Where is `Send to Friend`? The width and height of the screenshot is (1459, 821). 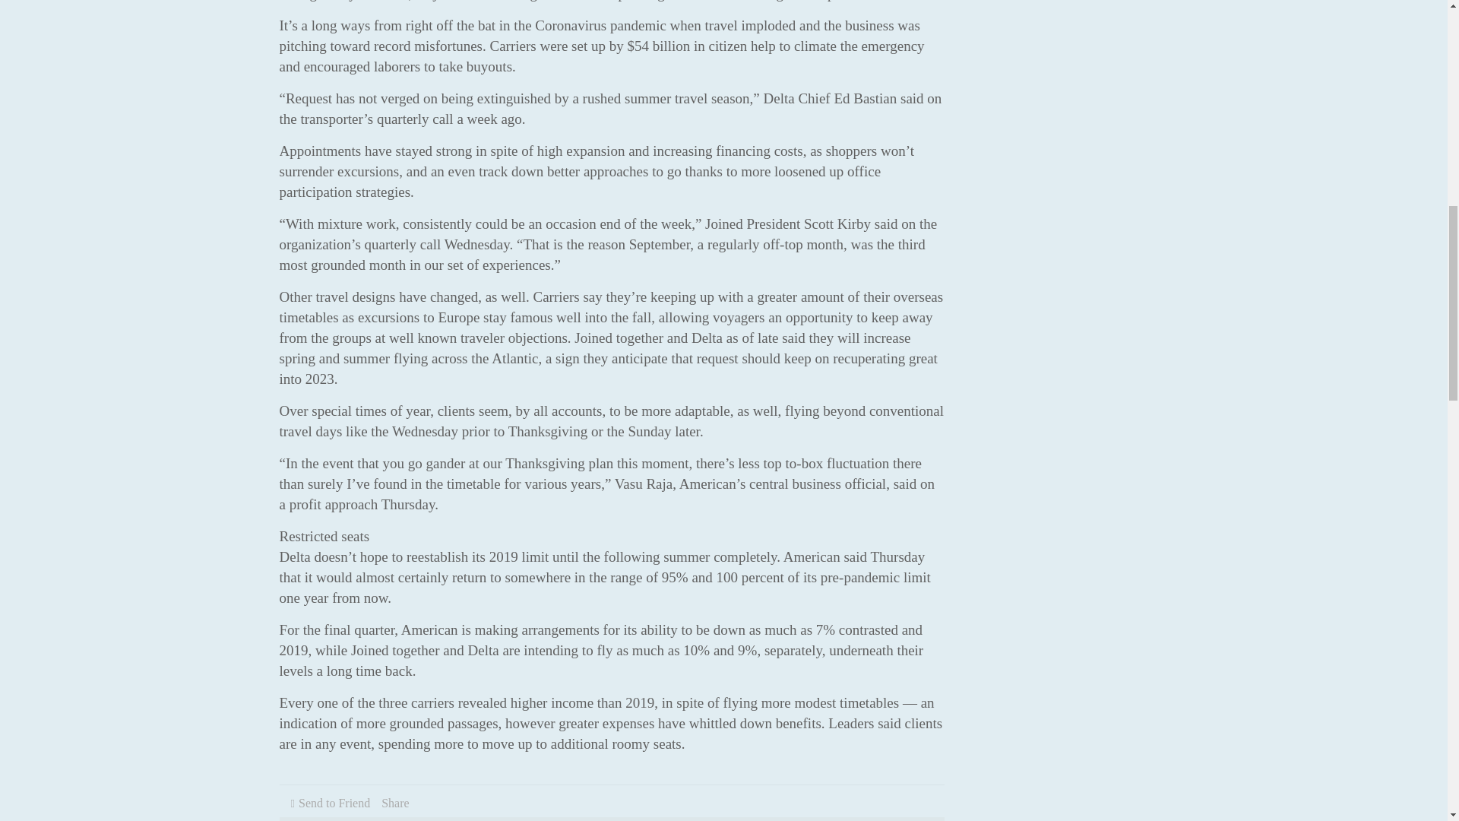
Send to Friend is located at coordinates (334, 803).